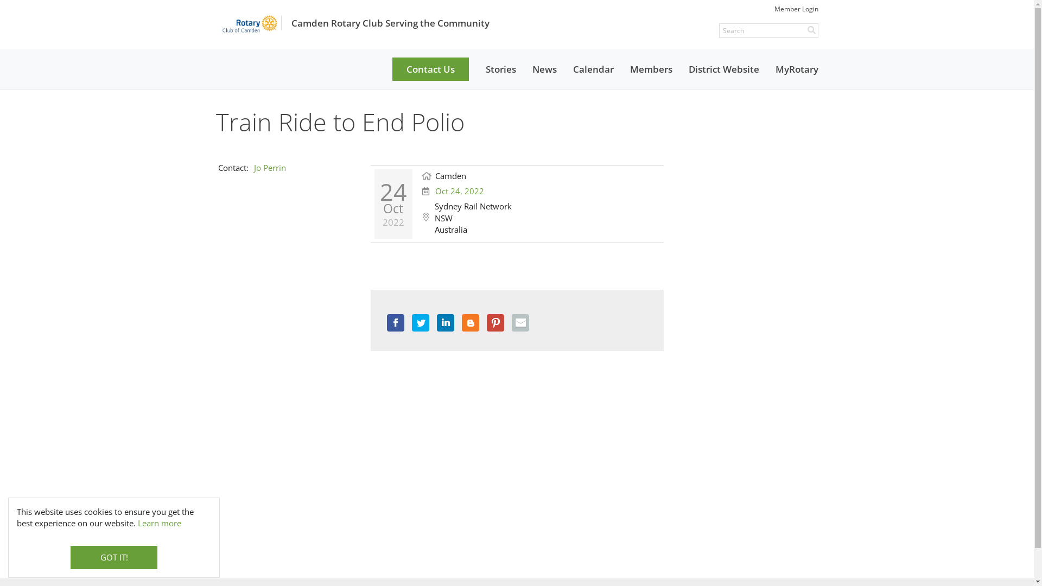 Image resolution: width=1042 pixels, height=586 pixels. Describe the element at coordinates (593, 69) in the screenshot. I see `Calendar` at that location.